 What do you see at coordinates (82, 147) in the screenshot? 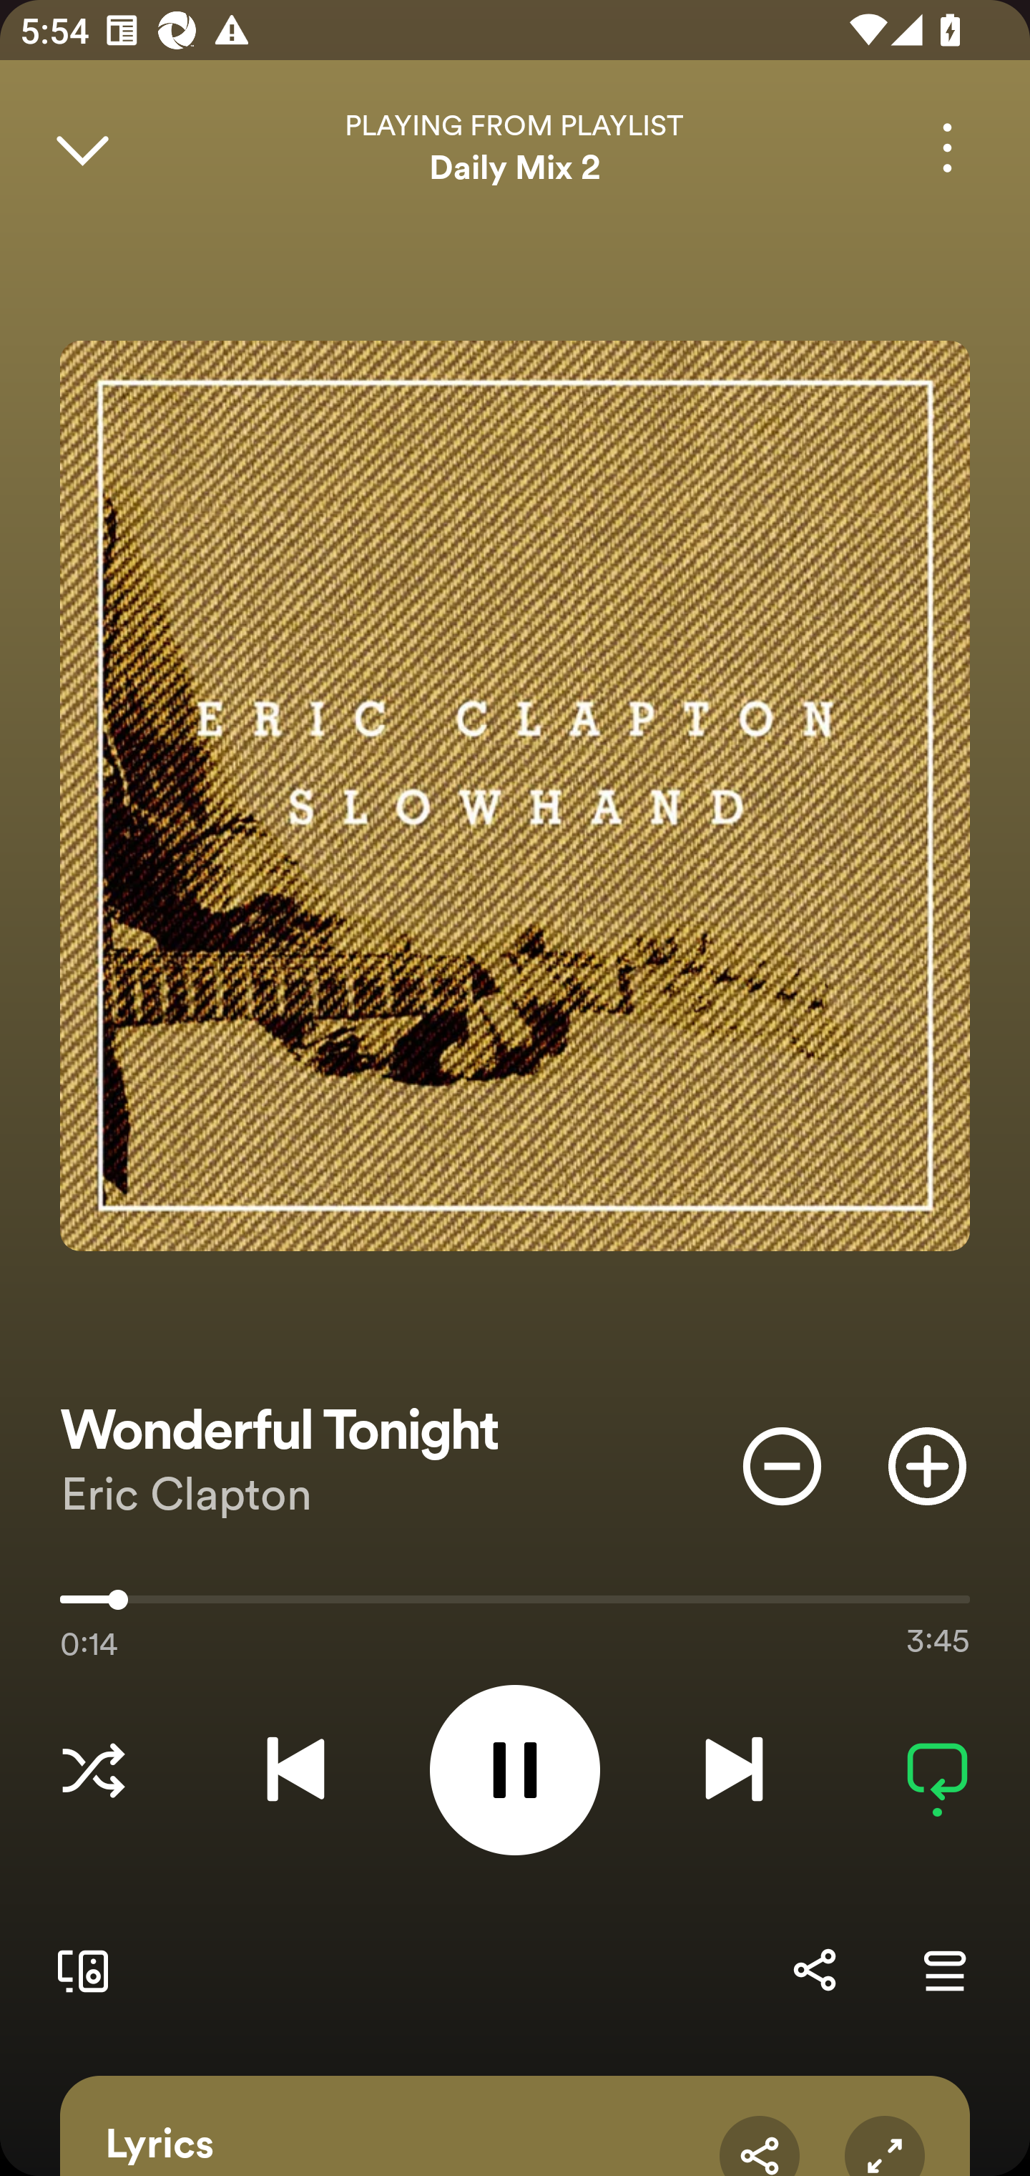
I see `Close` at bounding box center [82, 147].